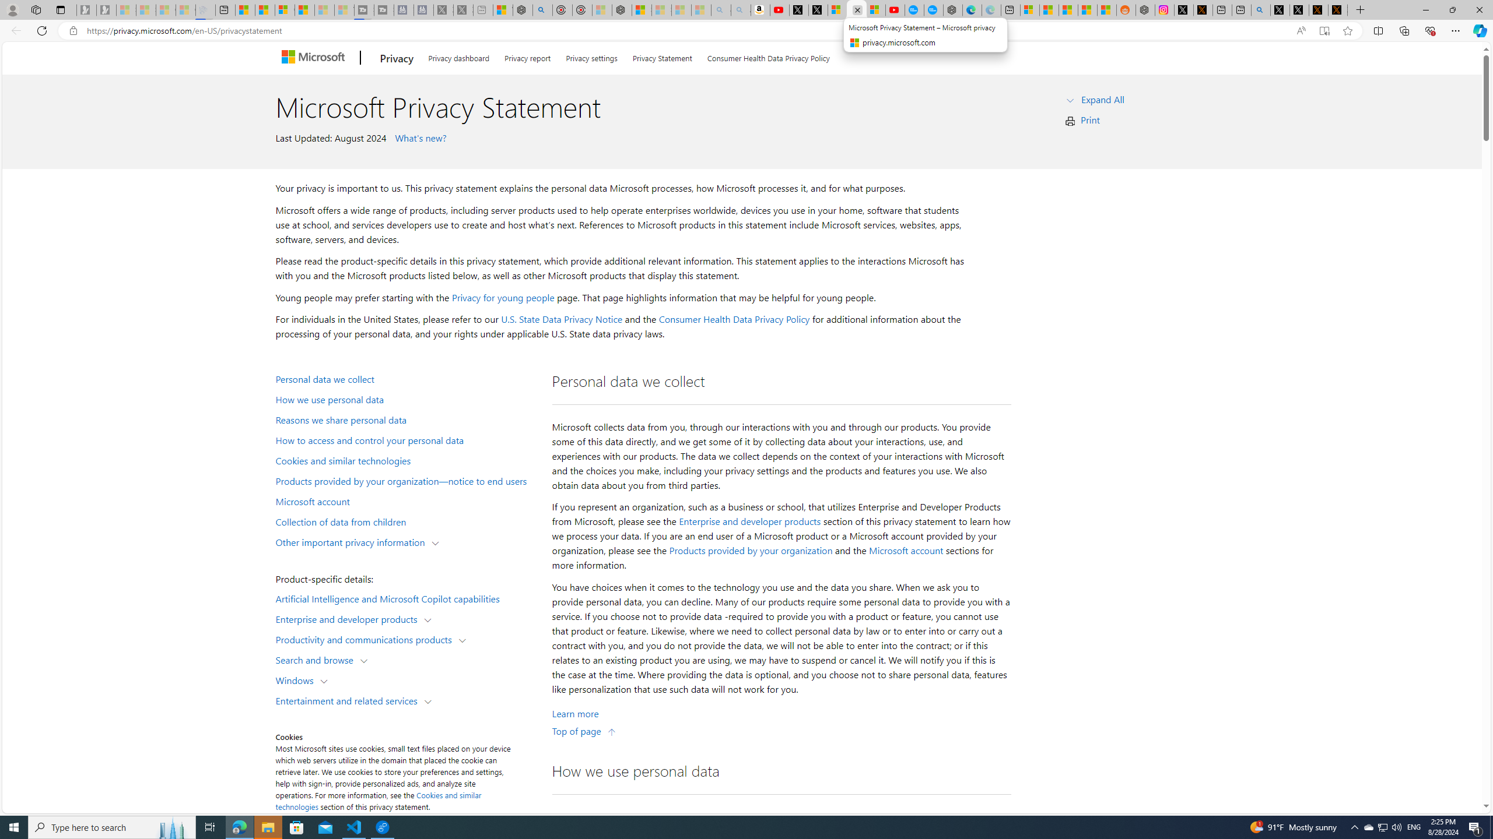 The width and height of the screenshot is (1493, 839). Describe the element at coordinates (297, 679) in the screenshot. I see `Windows` at that location.